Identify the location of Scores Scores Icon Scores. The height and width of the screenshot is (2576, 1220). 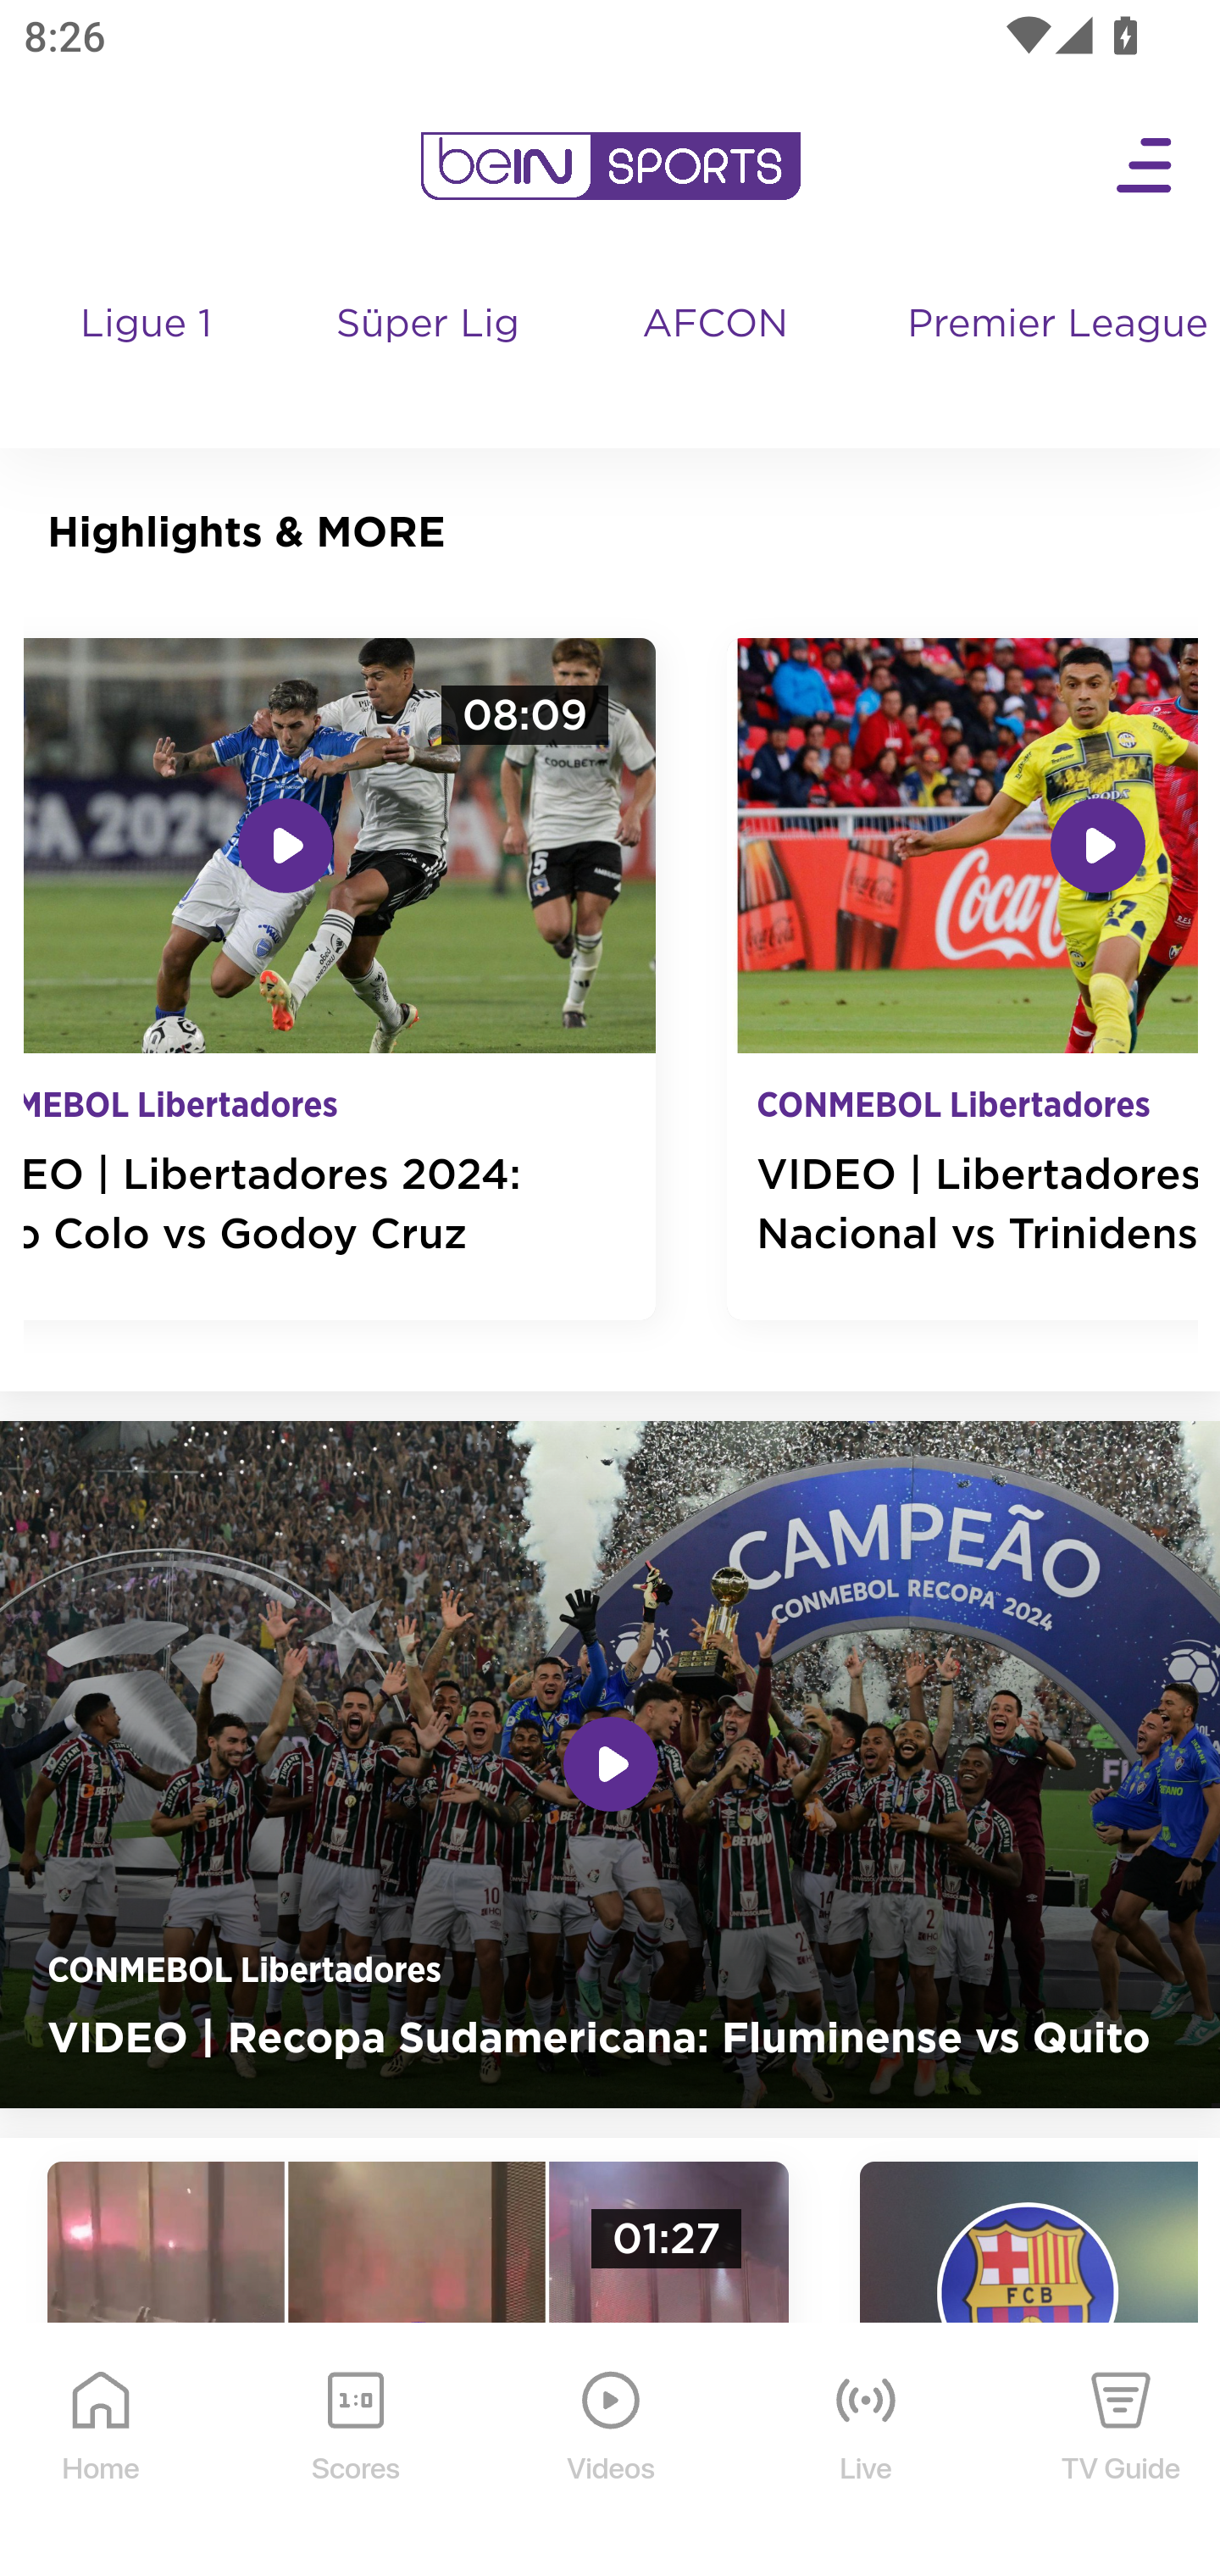
(355, 2451).